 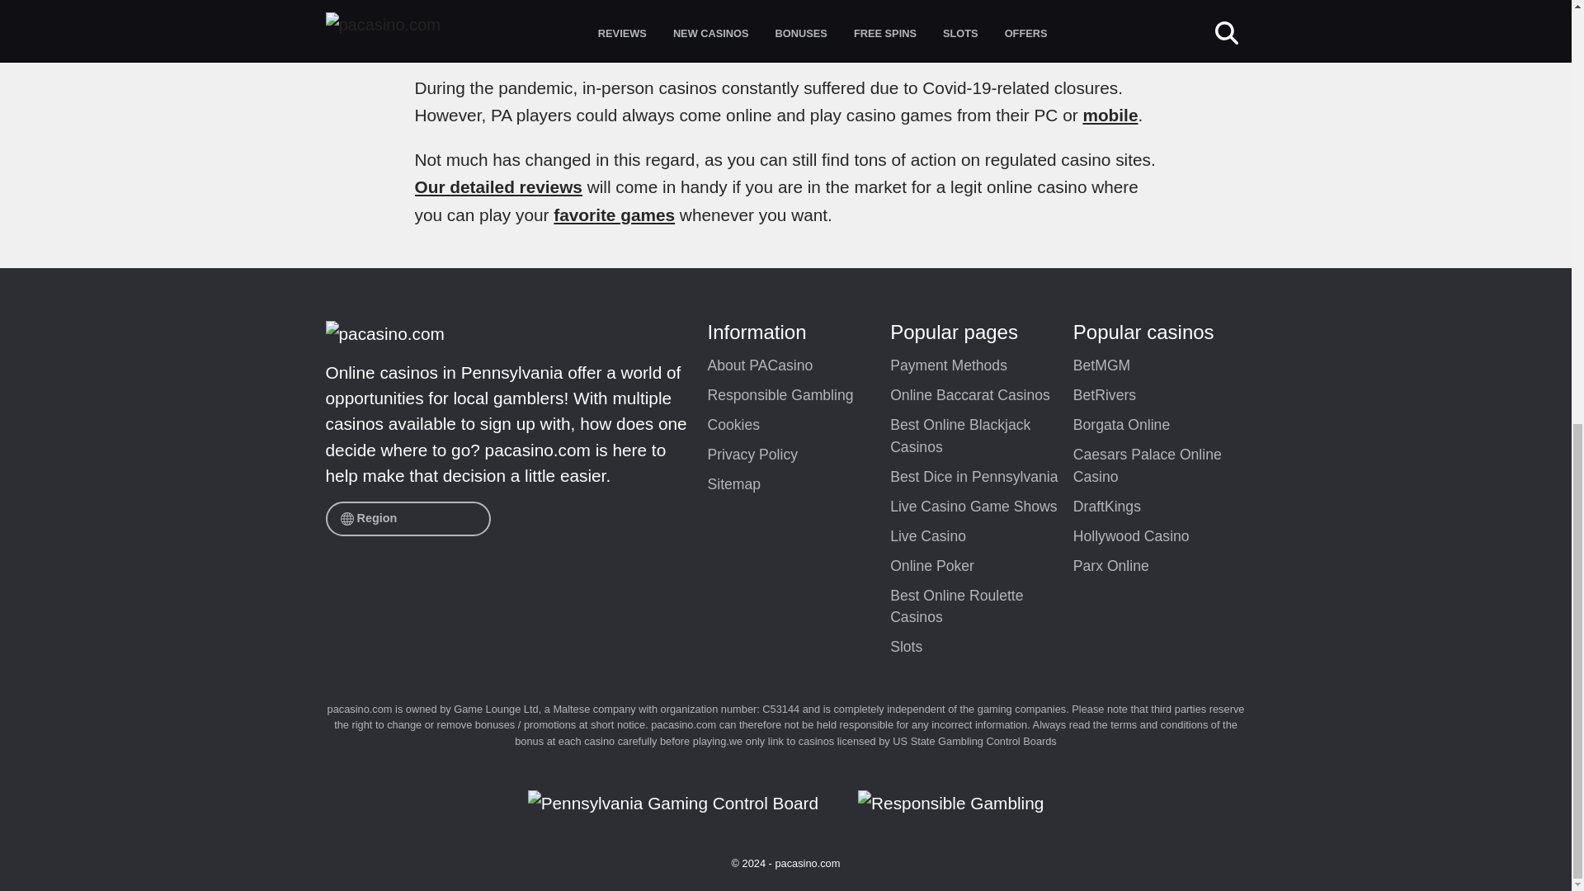 What do you see at coordinates (799, 485) in the screenshot?
I see `Sitemap` at bounding box center [799, 485].